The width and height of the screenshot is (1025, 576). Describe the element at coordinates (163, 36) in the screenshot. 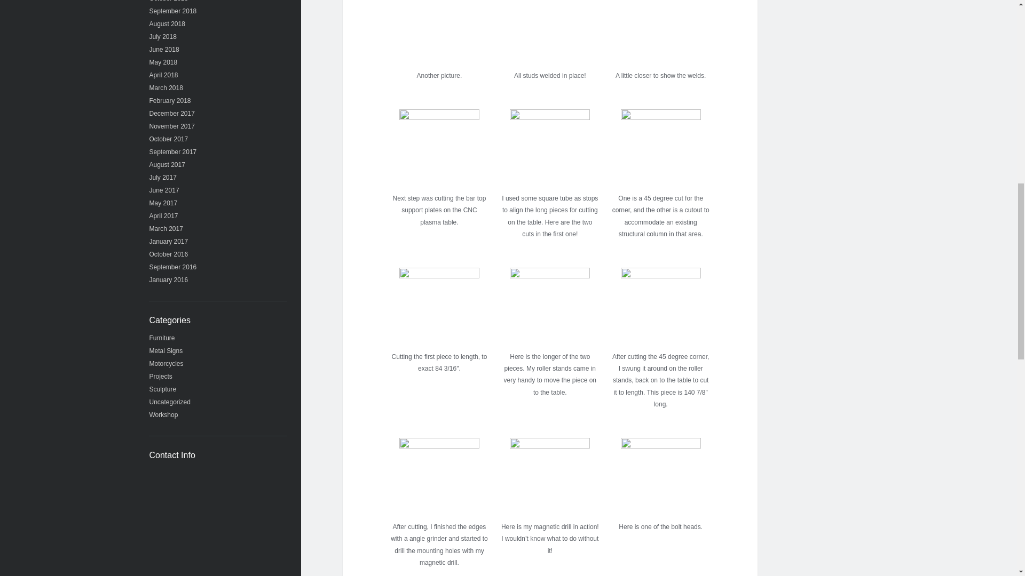

I see `July 2018` at that location.